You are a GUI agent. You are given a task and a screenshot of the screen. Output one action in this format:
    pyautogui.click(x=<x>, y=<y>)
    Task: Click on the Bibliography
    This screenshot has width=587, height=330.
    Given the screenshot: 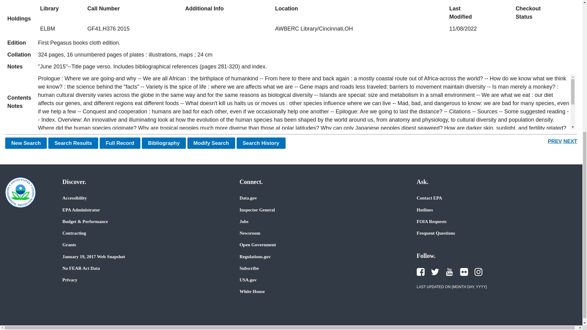 What is the action you would take?
    pyautogui.click(x=164, y=143)
    